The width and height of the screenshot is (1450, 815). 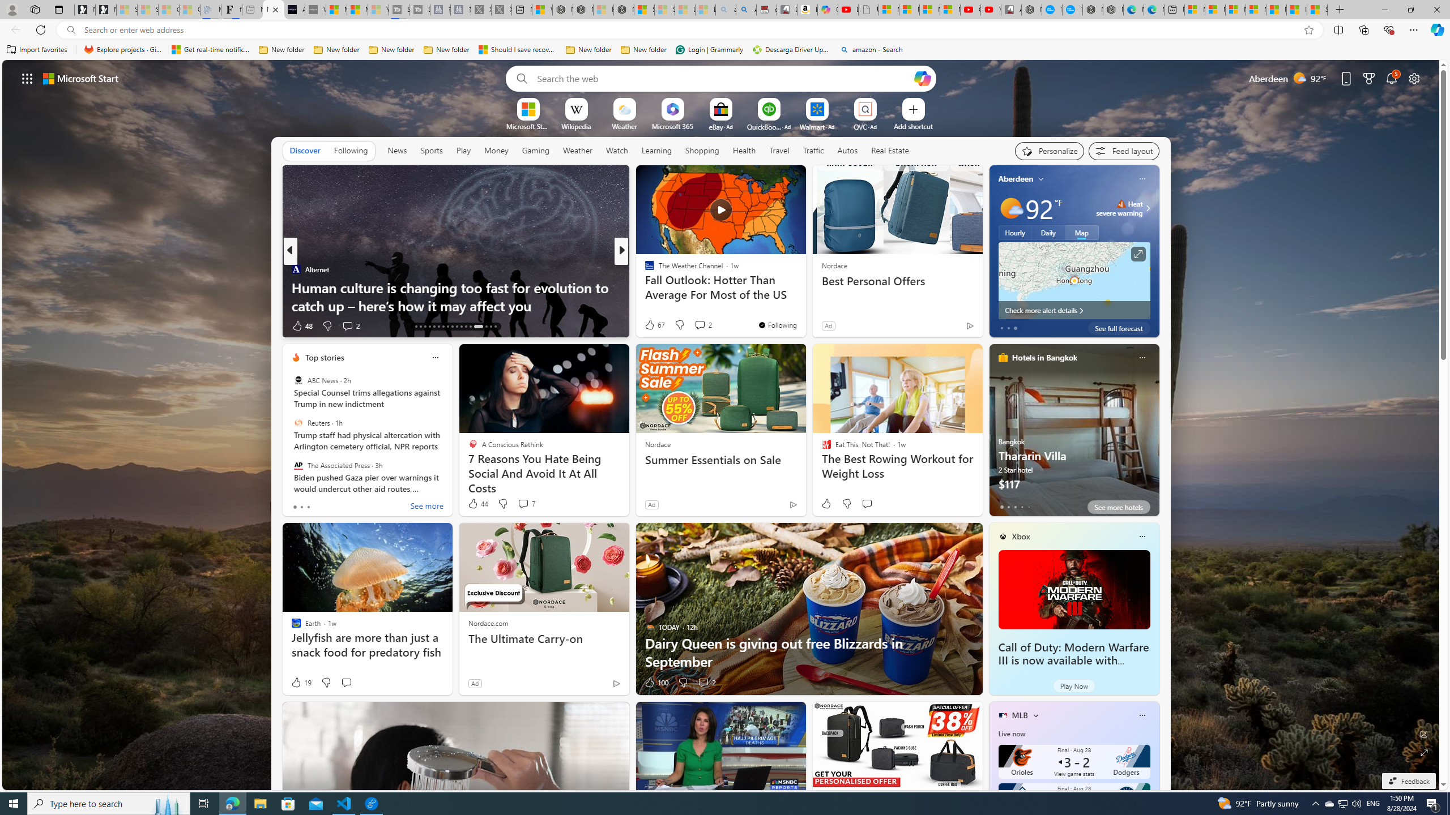 What do you see at coordinates (37, 50) in the screenshot?
I see `Import favorites` at bounding box center [37, 50].